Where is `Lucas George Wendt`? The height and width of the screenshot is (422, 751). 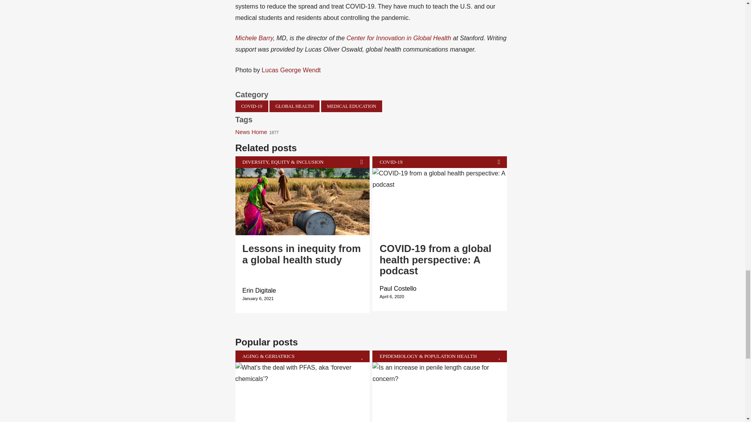
Lucas George Wendt is located at coordinates (291, 70).